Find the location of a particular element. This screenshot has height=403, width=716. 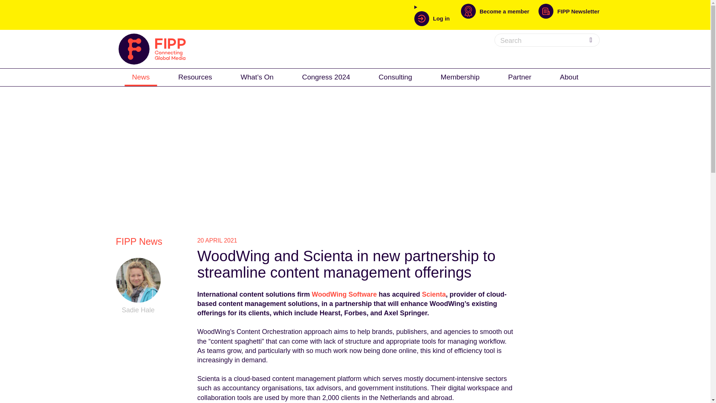

Partner is located at coordinates (520, 76).